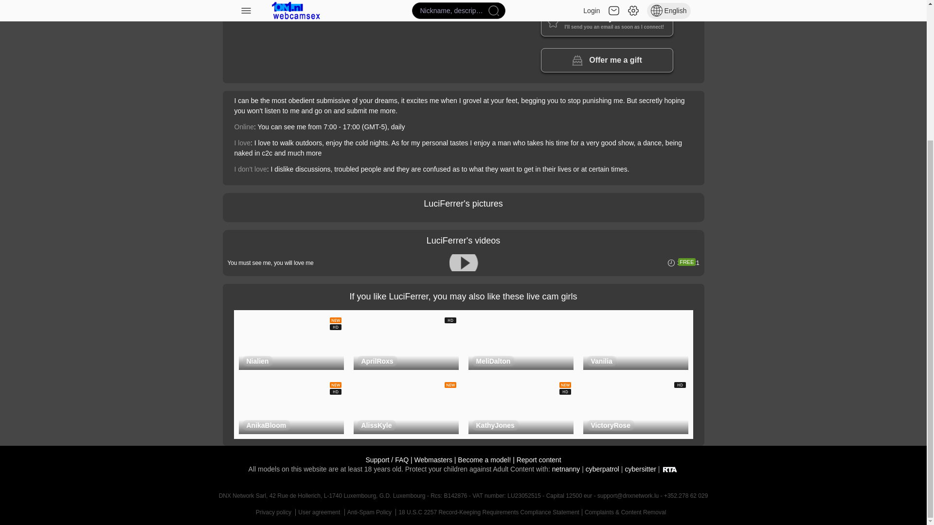  Describe the element at coordinates (493, 361) in the screenshot. I see `MeliDalton` at that location.